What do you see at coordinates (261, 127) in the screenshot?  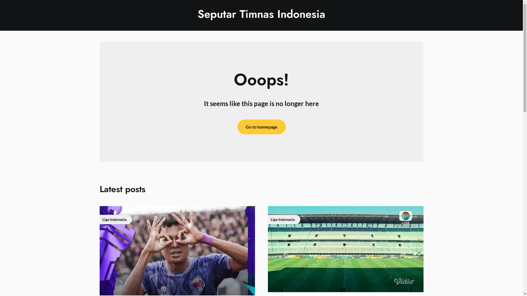 I see `Go to homepage` at bounding box center [261, 127].